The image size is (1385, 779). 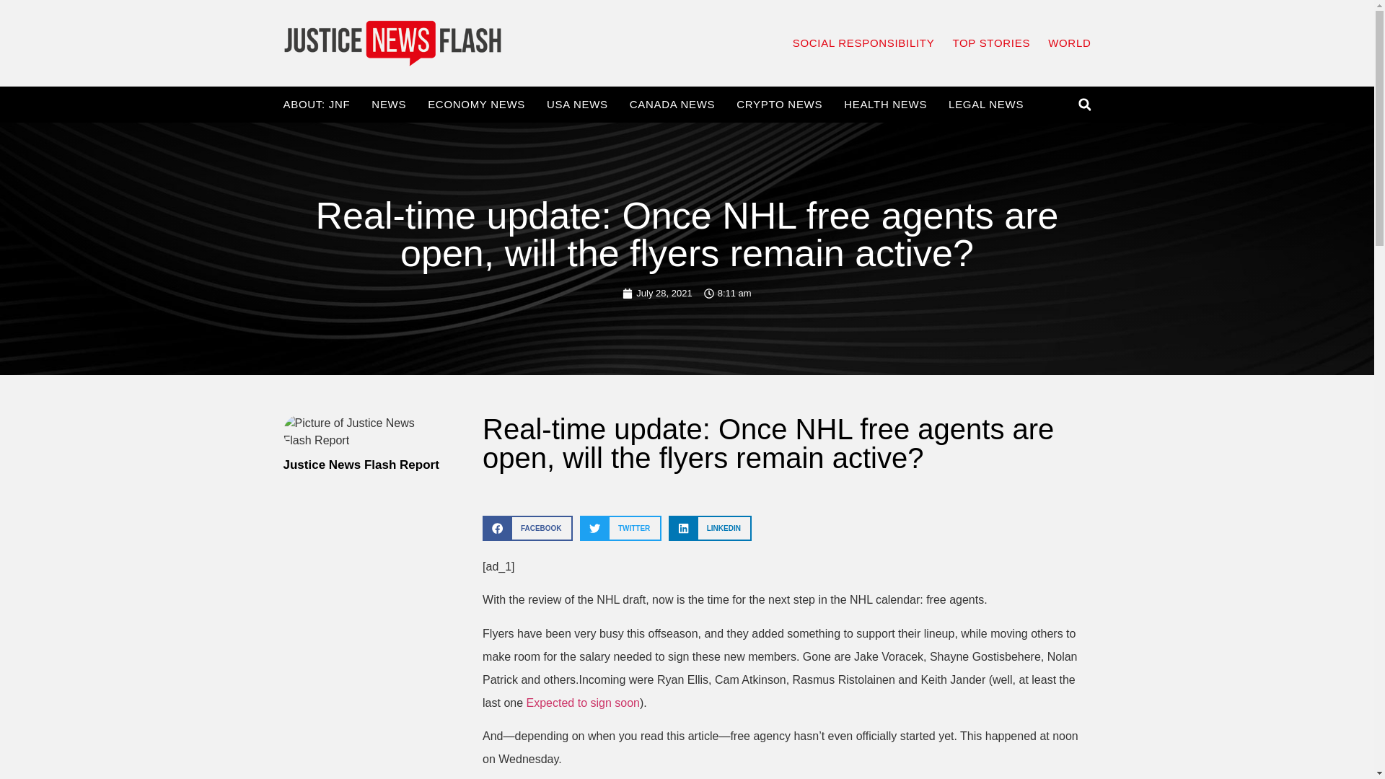 What do you see at coordinates (316, 105) in the screenshot?
I see `ABOUT: JNF` at bounding box center [316, 105].